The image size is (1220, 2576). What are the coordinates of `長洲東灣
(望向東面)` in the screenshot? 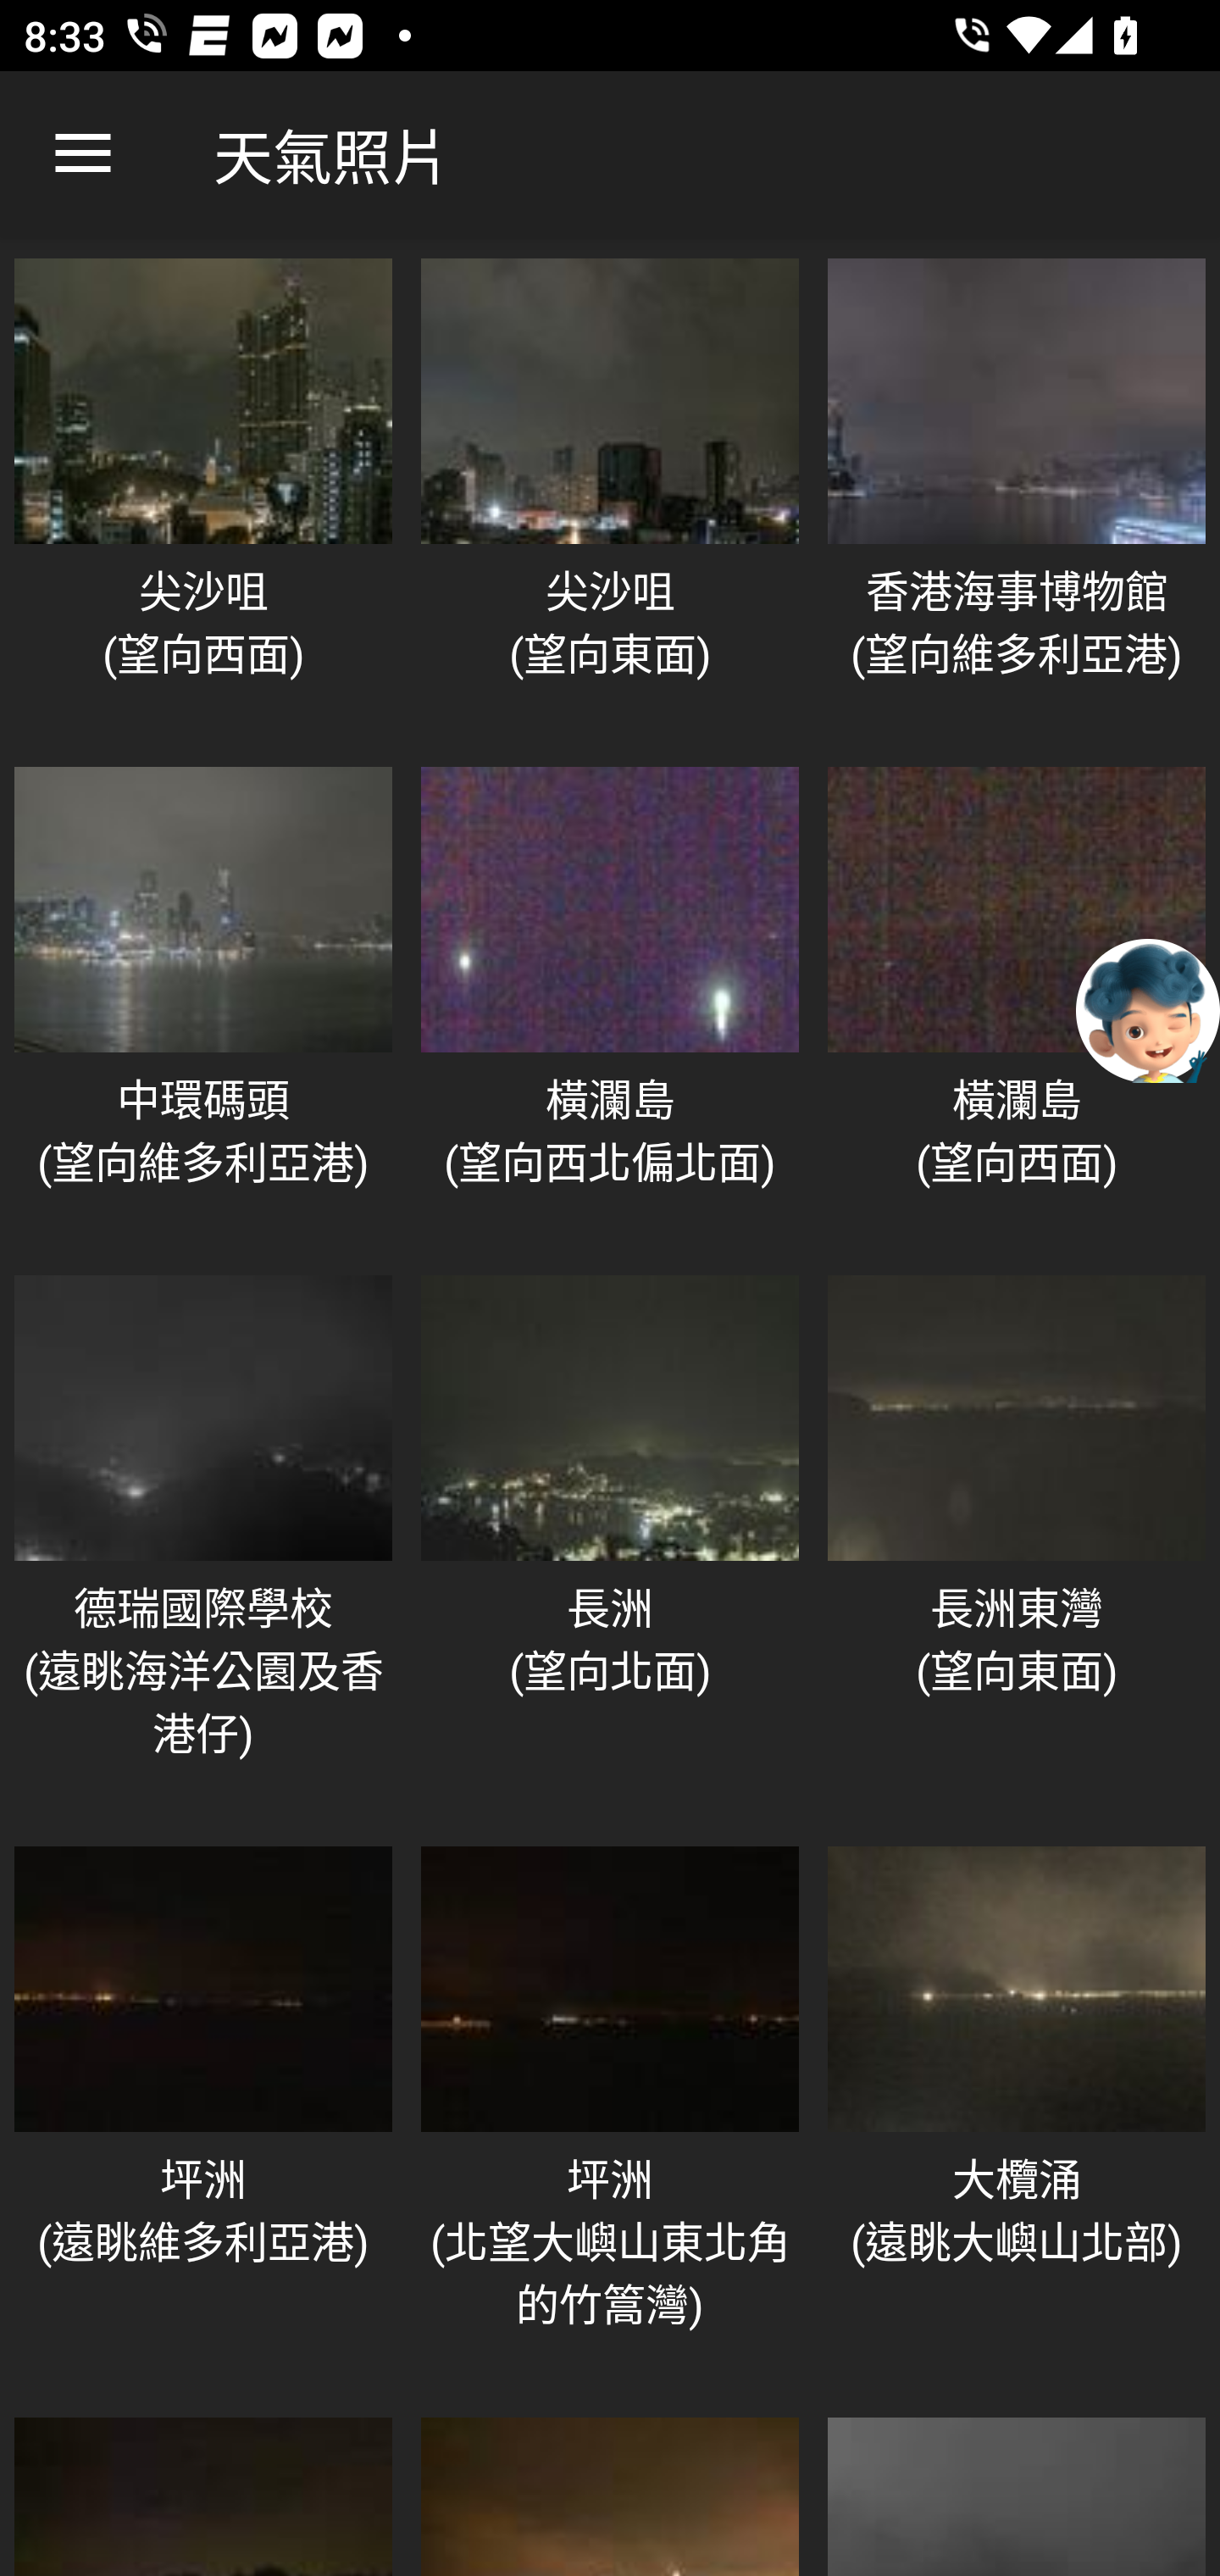 It's located at (1017, 1544).